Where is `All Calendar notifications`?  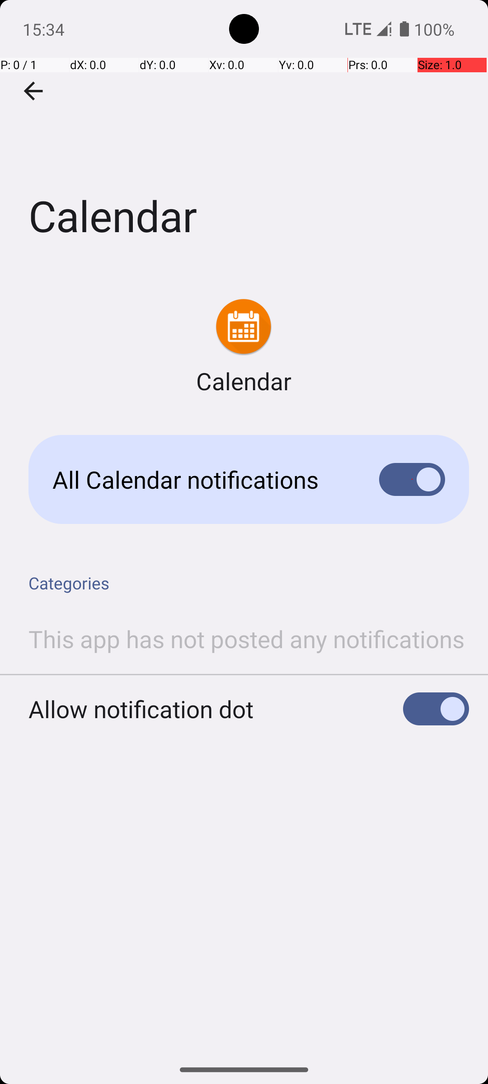
All Calendar notifications is located at coordinates (202, 480).